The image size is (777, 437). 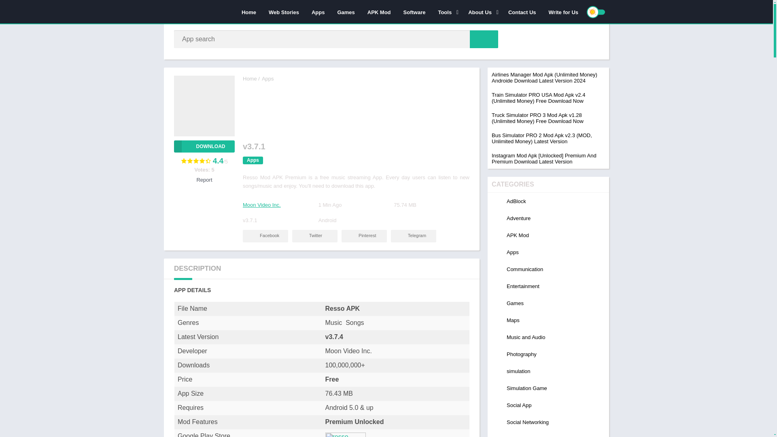 What do you see at coordinates (482, 12) in the screenshot?
I see `About Us` at bounding box center [482, 12].